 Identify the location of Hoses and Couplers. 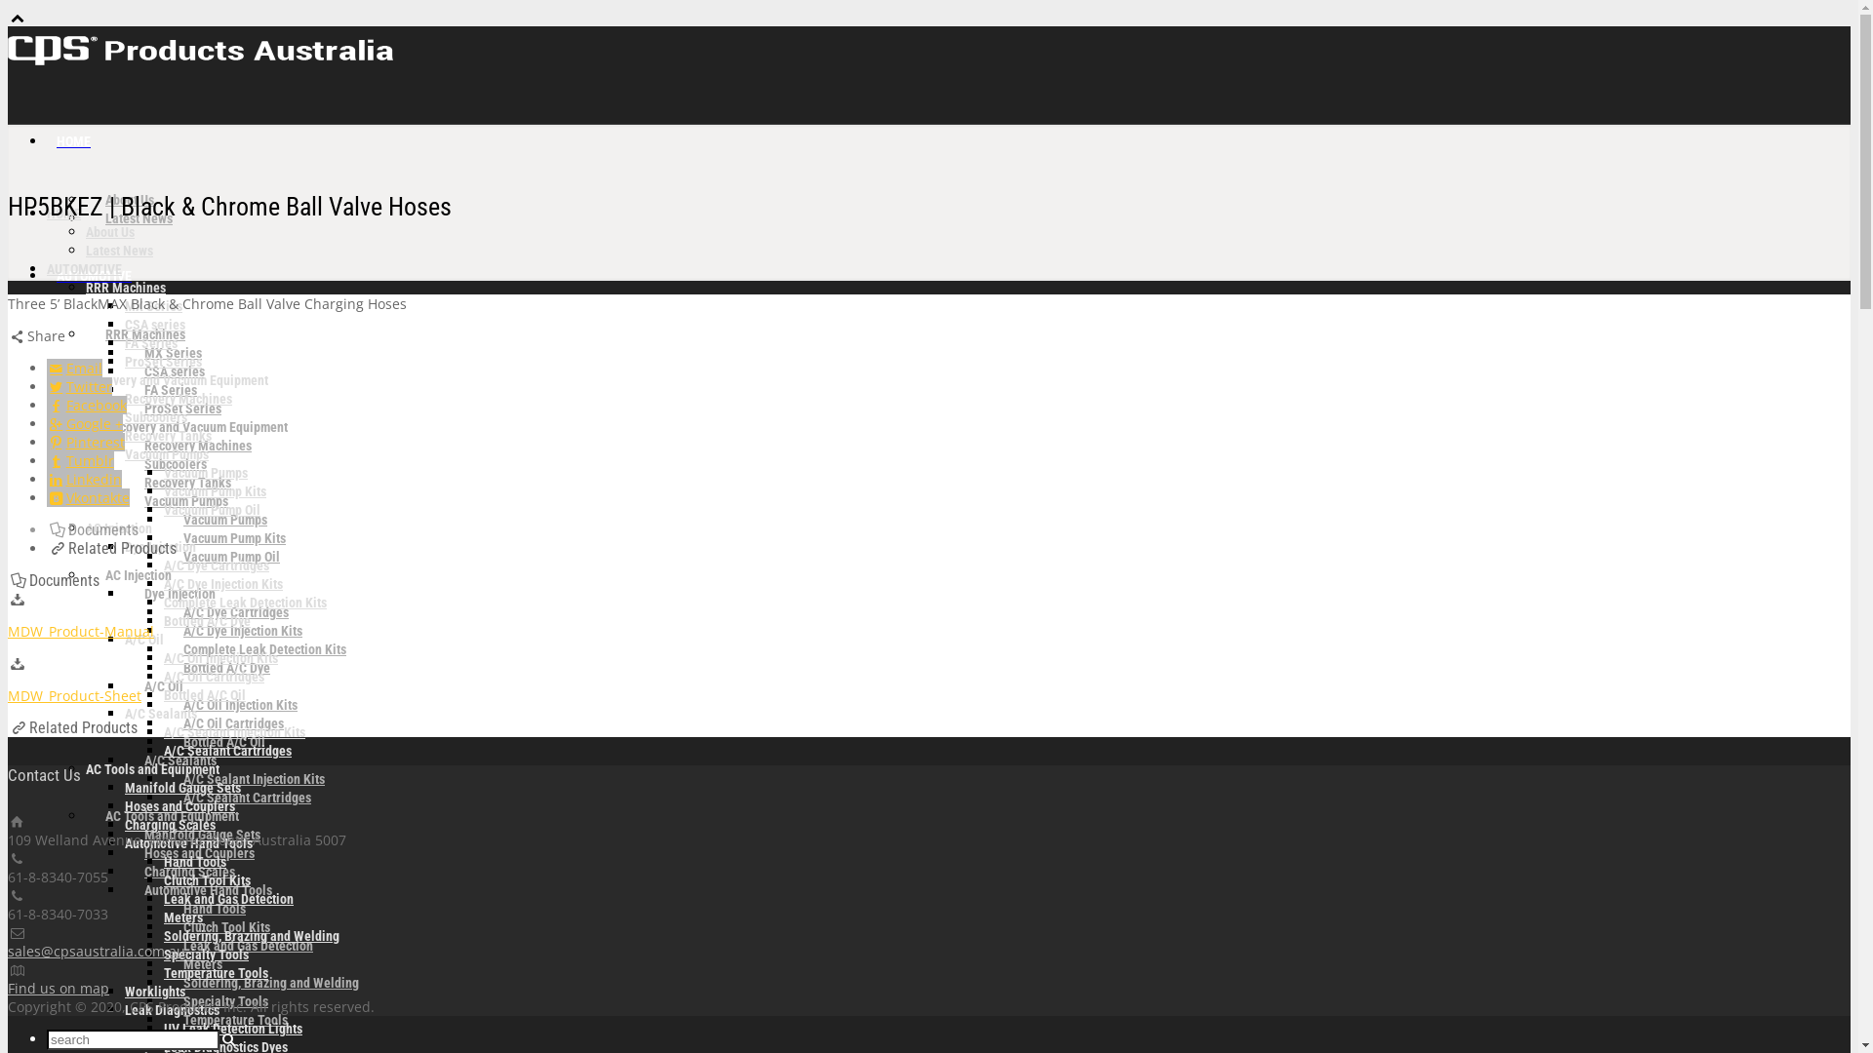
(179, 806).